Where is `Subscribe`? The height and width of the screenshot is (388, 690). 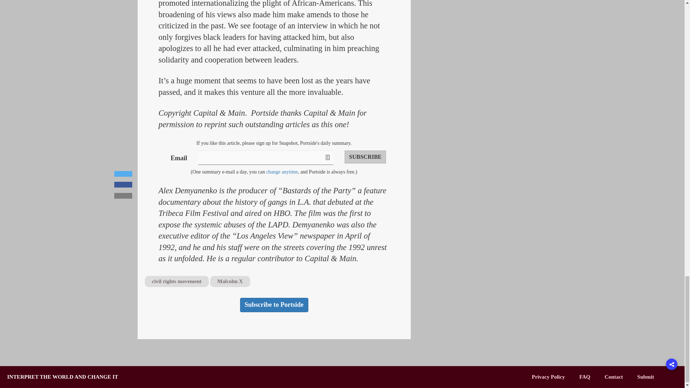 Subscribe is located at coordinates (365, 157).